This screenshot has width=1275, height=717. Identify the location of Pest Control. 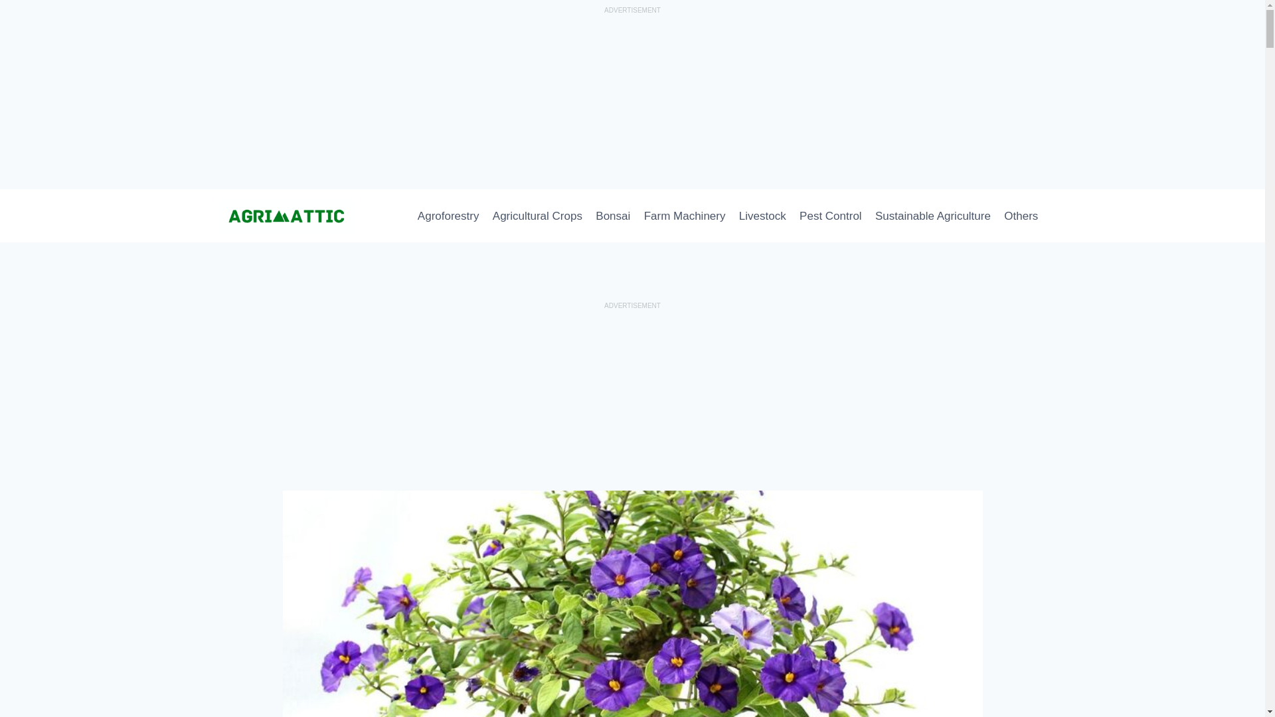
(830, 216).